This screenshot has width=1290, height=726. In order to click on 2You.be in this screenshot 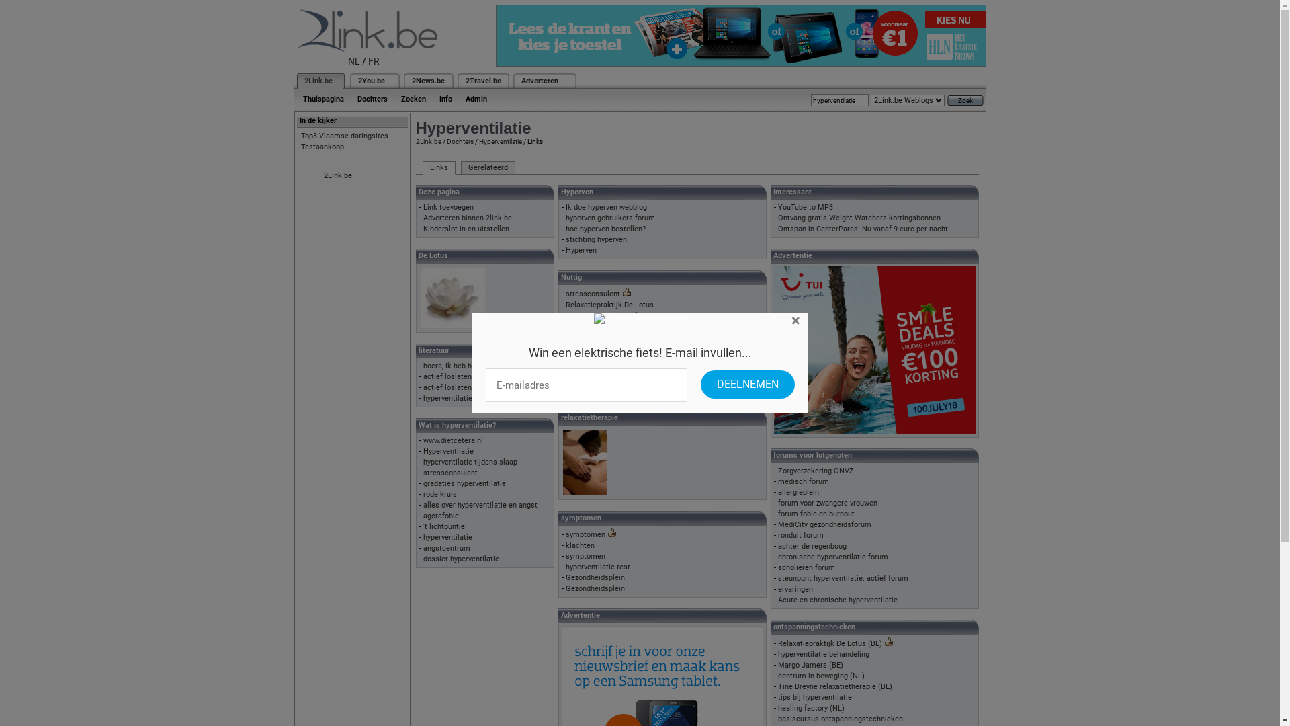, I will do `click(371, 81)`.